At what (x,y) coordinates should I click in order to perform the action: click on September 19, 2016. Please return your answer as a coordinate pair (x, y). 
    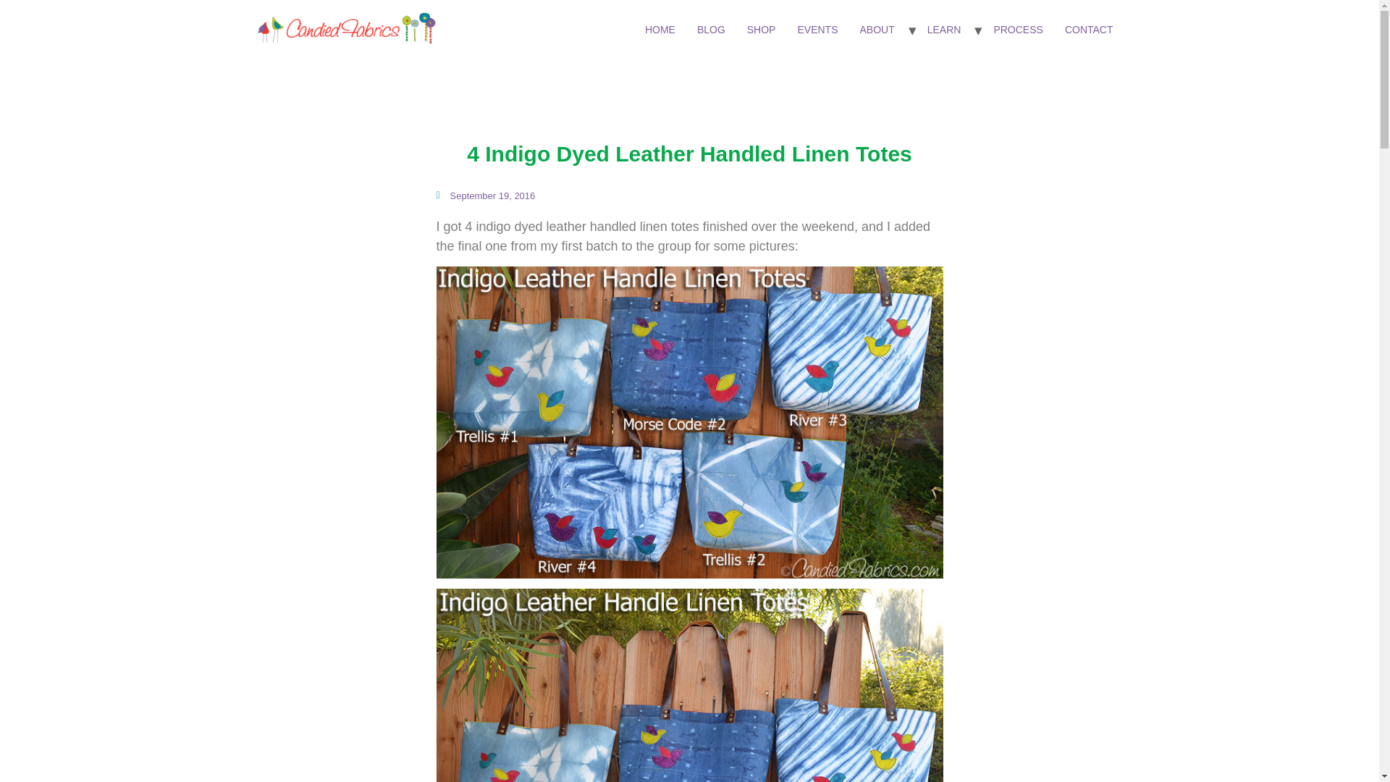
    Looking at the image, I should click on (485, 195).